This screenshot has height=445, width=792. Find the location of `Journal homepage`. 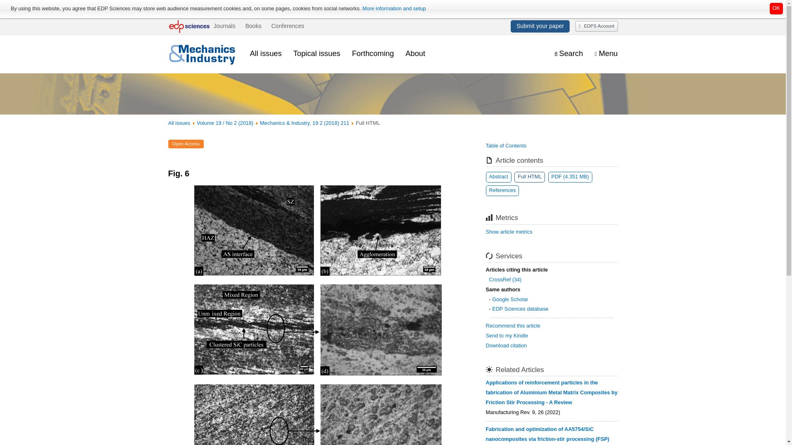

Journal homepage is located at coordinates (203, 54).